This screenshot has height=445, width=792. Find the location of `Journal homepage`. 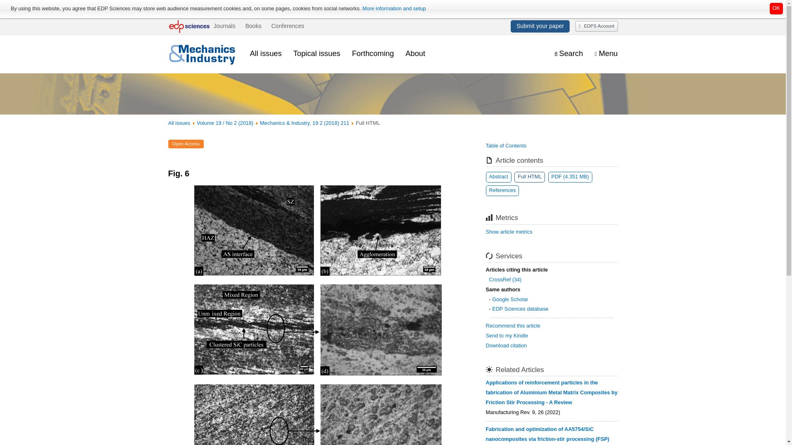

Journal homepage is located at coordinates (203, 54).